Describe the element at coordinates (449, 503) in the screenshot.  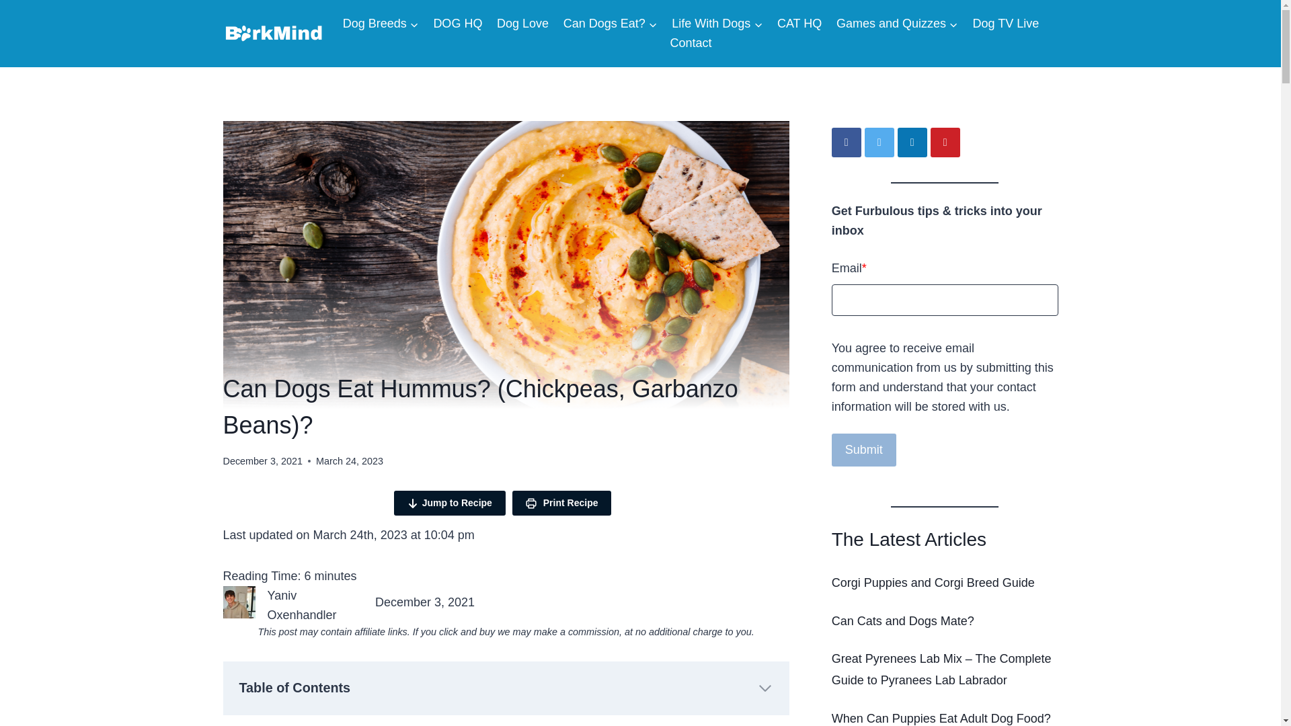
I see `Jump to Recipe` at that location.